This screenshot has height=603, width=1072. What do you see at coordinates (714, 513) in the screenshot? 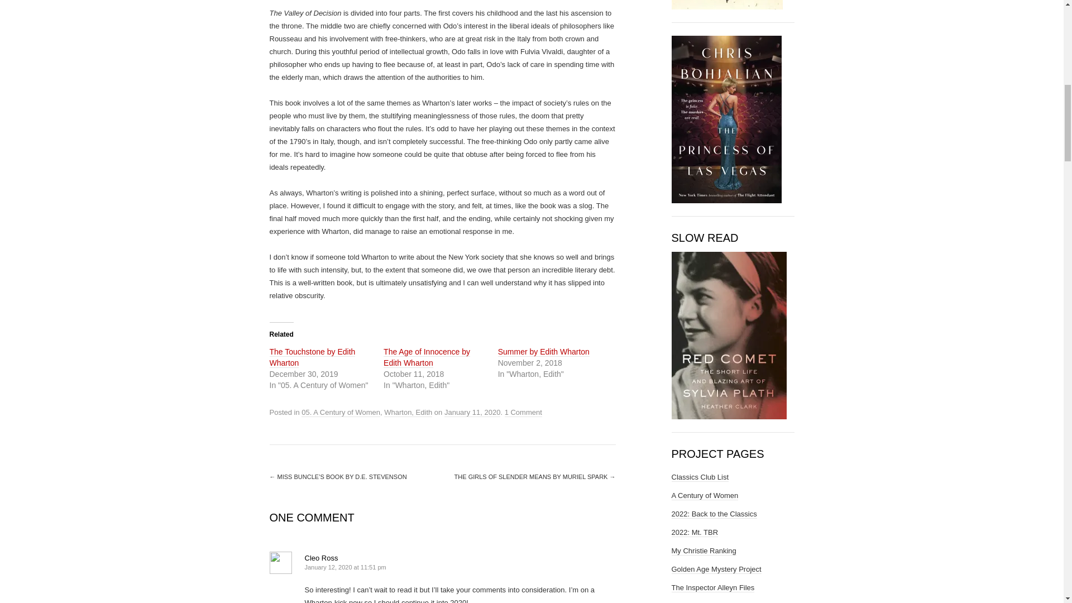
I see `2022: Back to the Classics` at bounding box center [714, 513].